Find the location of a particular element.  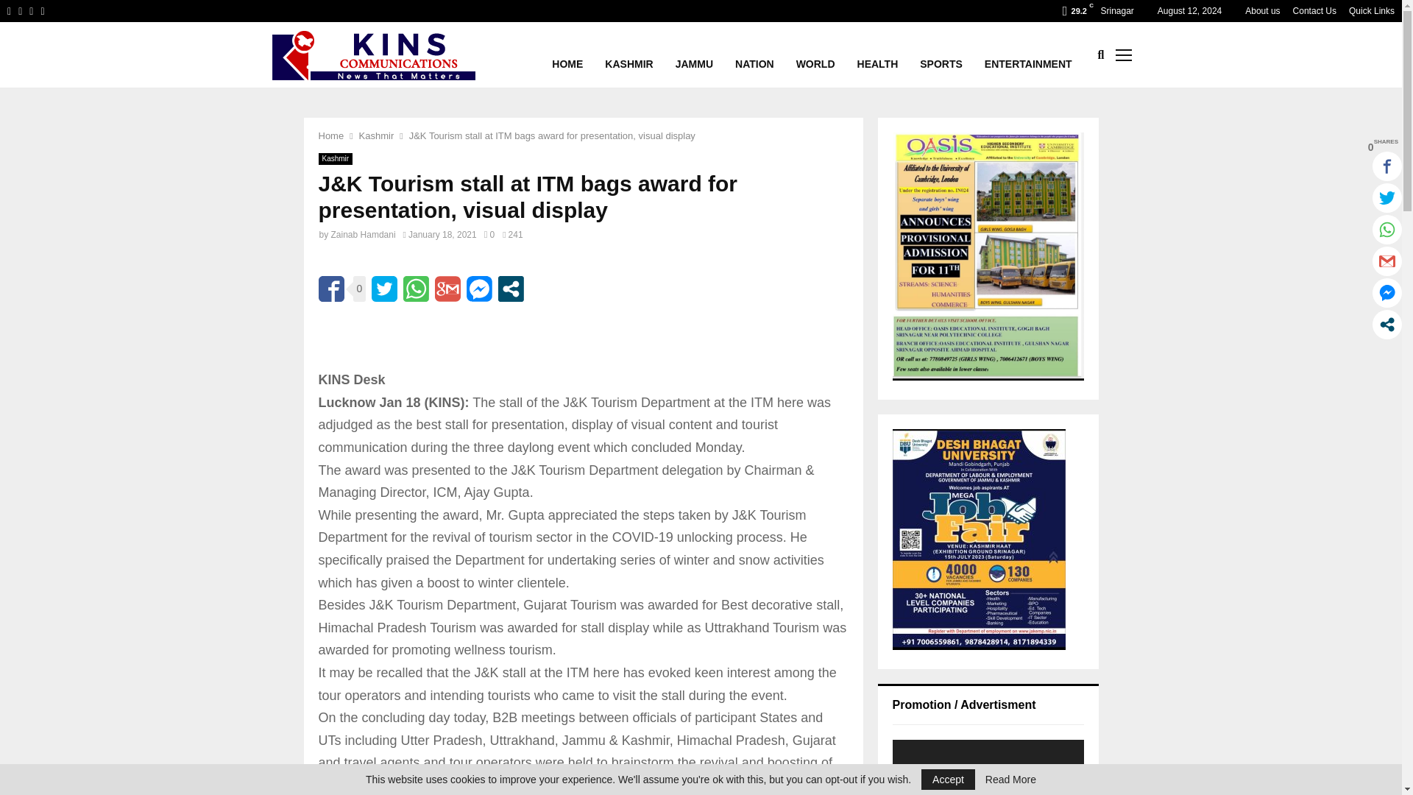

About us is located at coordinates (1262, 11).